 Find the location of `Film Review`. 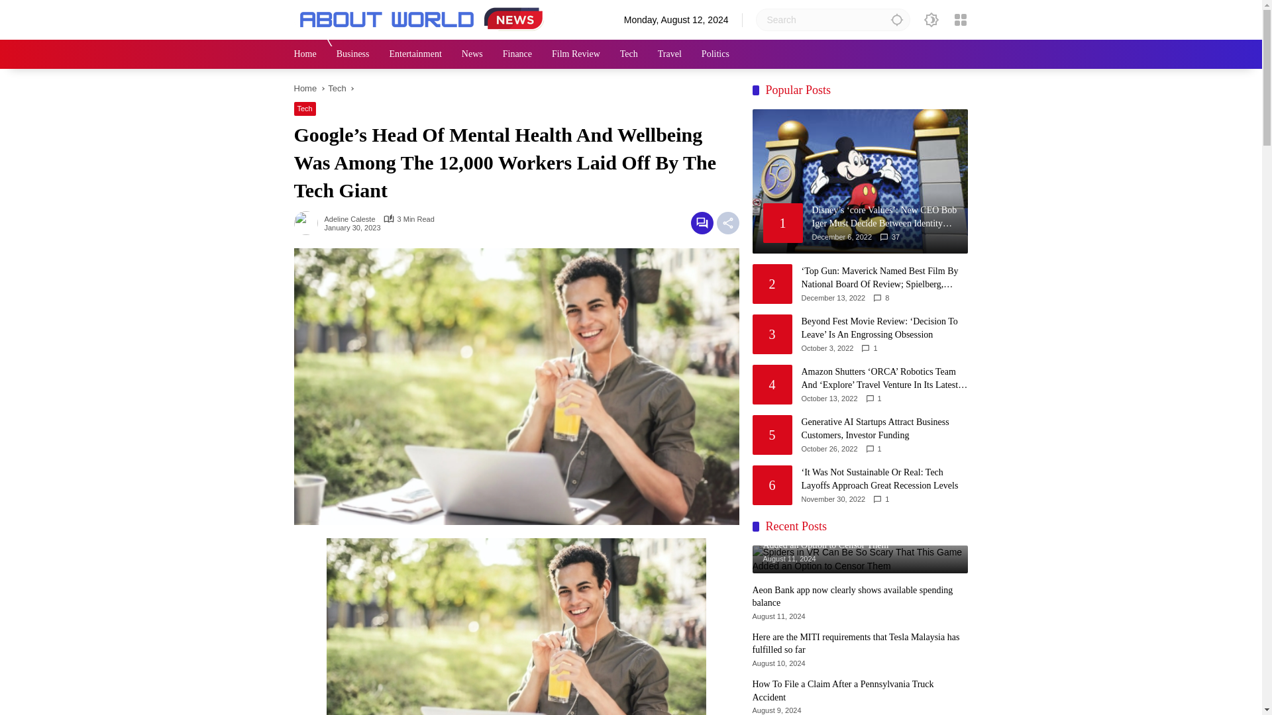

Film Review is located at coordinates (576, 54).